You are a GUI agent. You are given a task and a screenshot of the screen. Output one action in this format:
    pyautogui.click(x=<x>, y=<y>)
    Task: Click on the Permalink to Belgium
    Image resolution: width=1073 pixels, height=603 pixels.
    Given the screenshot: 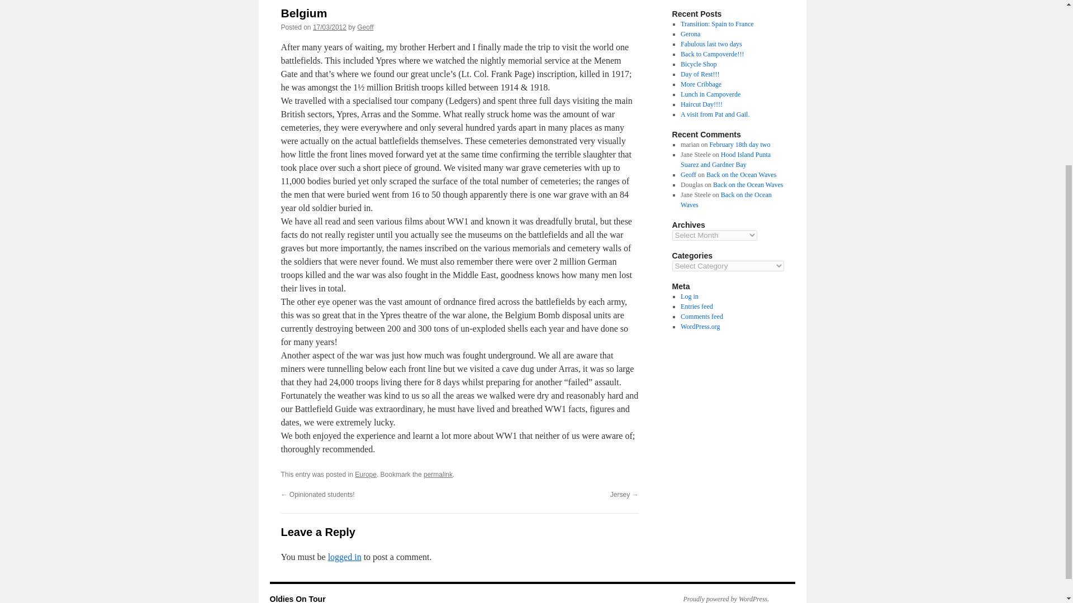 What is the action you would take?
    pyautogui.click(x=438, y=475)
    